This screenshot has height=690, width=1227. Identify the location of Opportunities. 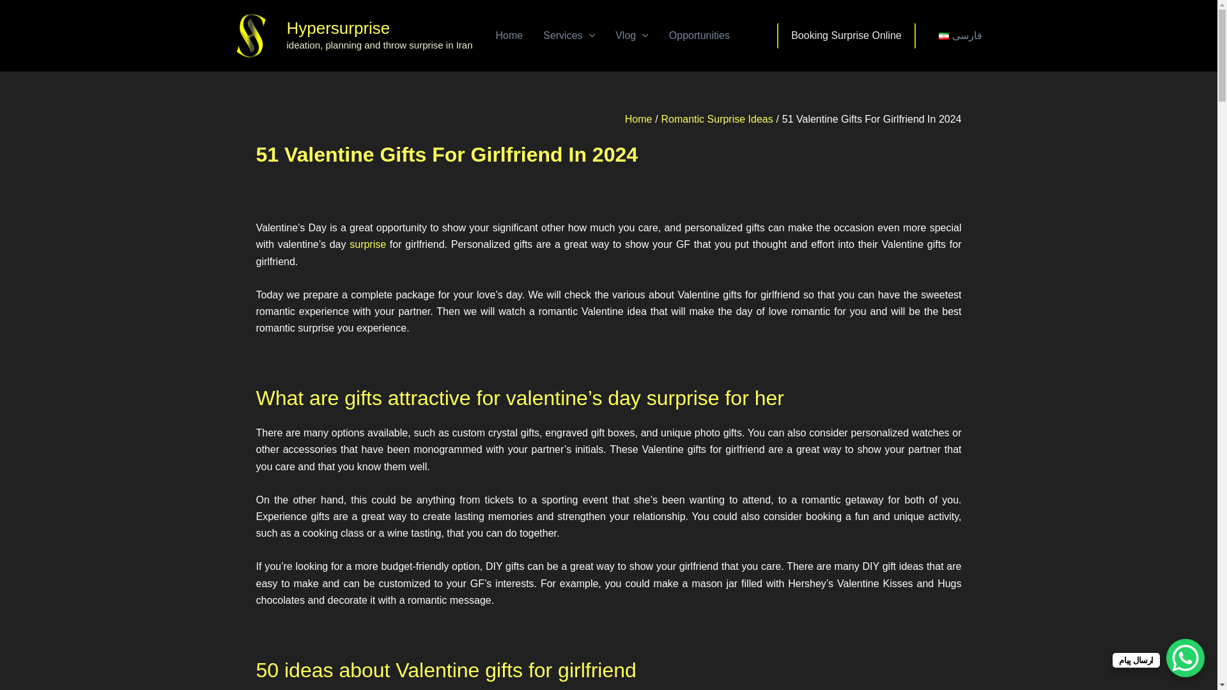
(699, 36).